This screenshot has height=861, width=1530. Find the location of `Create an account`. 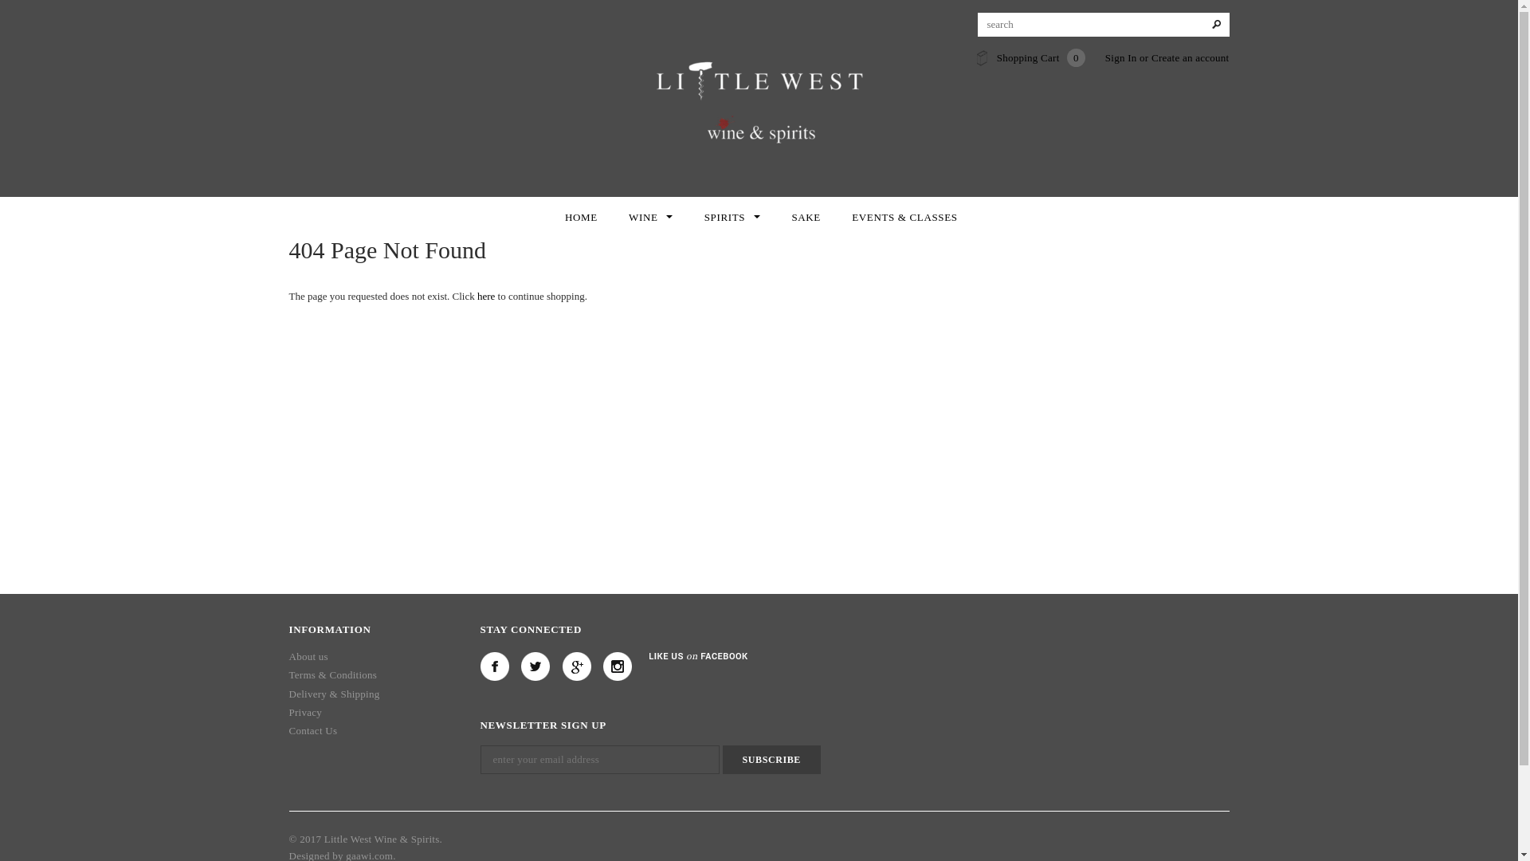

Create an account is located at coordinates (1191, 57).